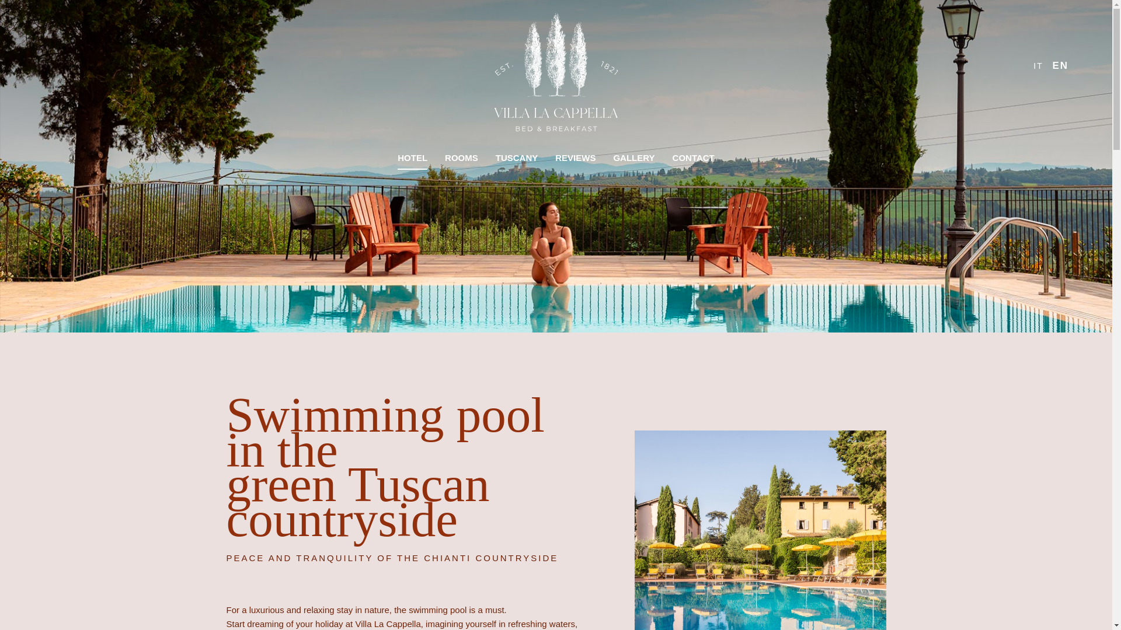 Image resolution: width=1121 pixels, height=630 pixels. Describe the element at coordinates (633, 157) in the screenshot. I see `GALLERY` at that location.